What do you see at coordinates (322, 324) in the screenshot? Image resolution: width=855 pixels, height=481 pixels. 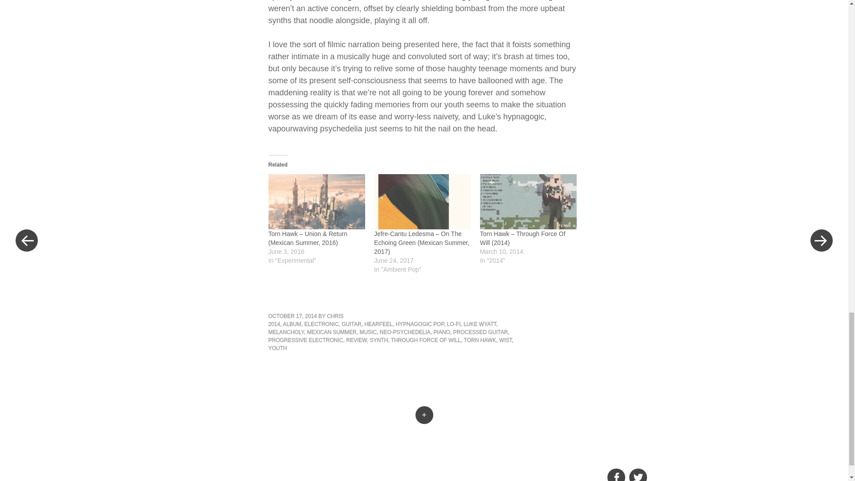 I see `ELECTRONIC` at bounding box center [322, 324].